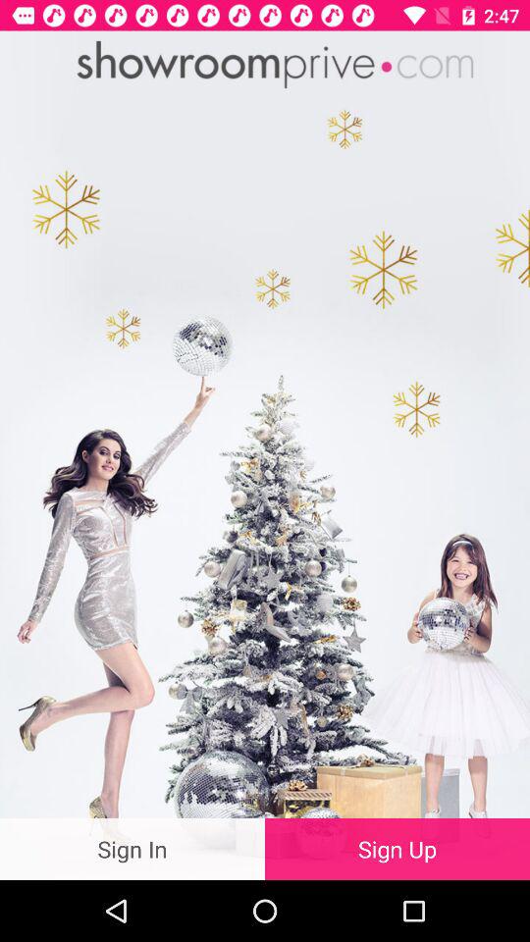 This screenshot has height=942, width=530. I want to click on press the item at the bottom right corner, so click(397, 848).